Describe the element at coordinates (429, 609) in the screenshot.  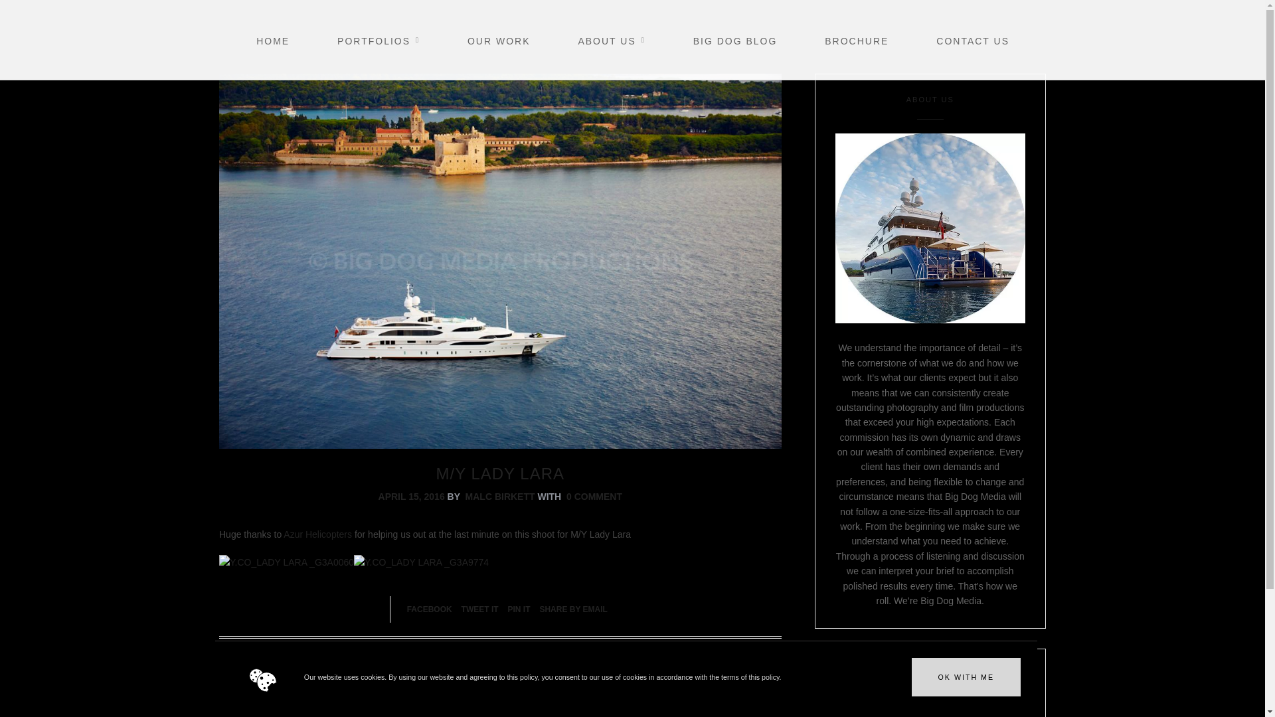
I see `Facebook` at that location.